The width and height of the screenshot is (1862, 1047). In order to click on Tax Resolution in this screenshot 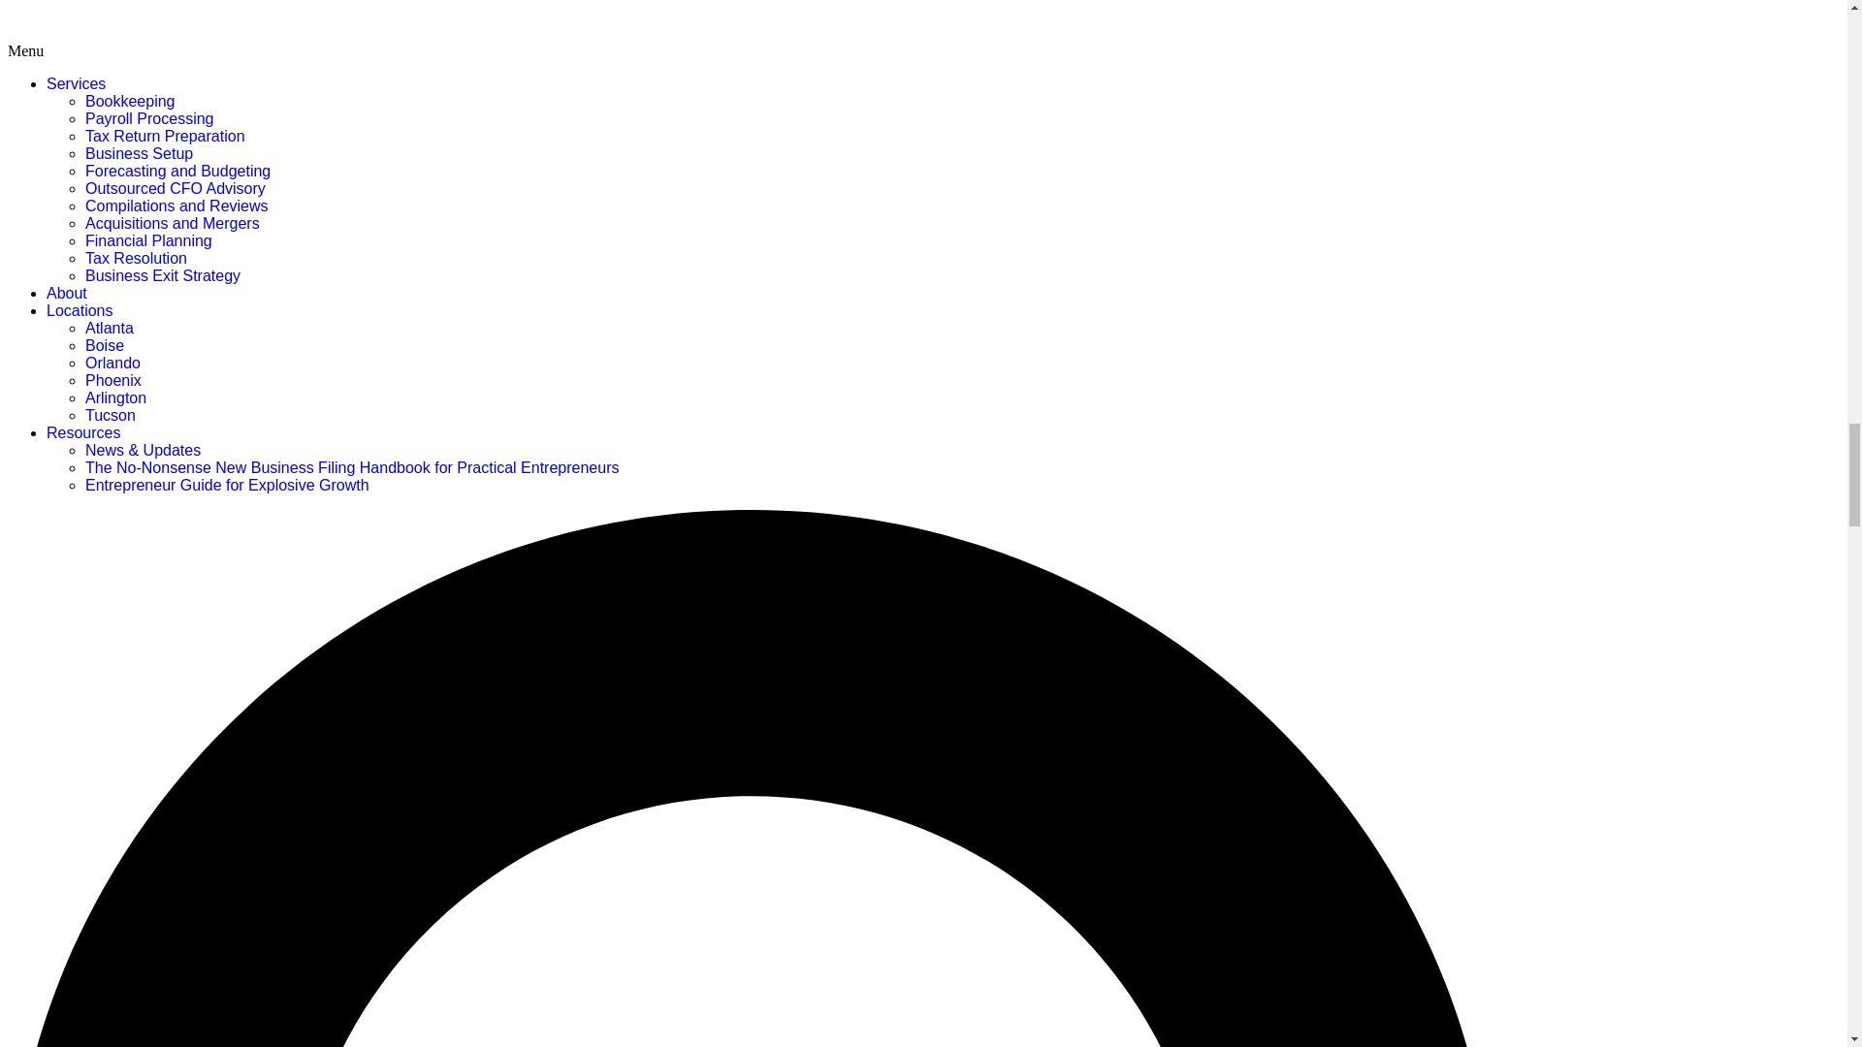, I will do `click(136, 258)`.